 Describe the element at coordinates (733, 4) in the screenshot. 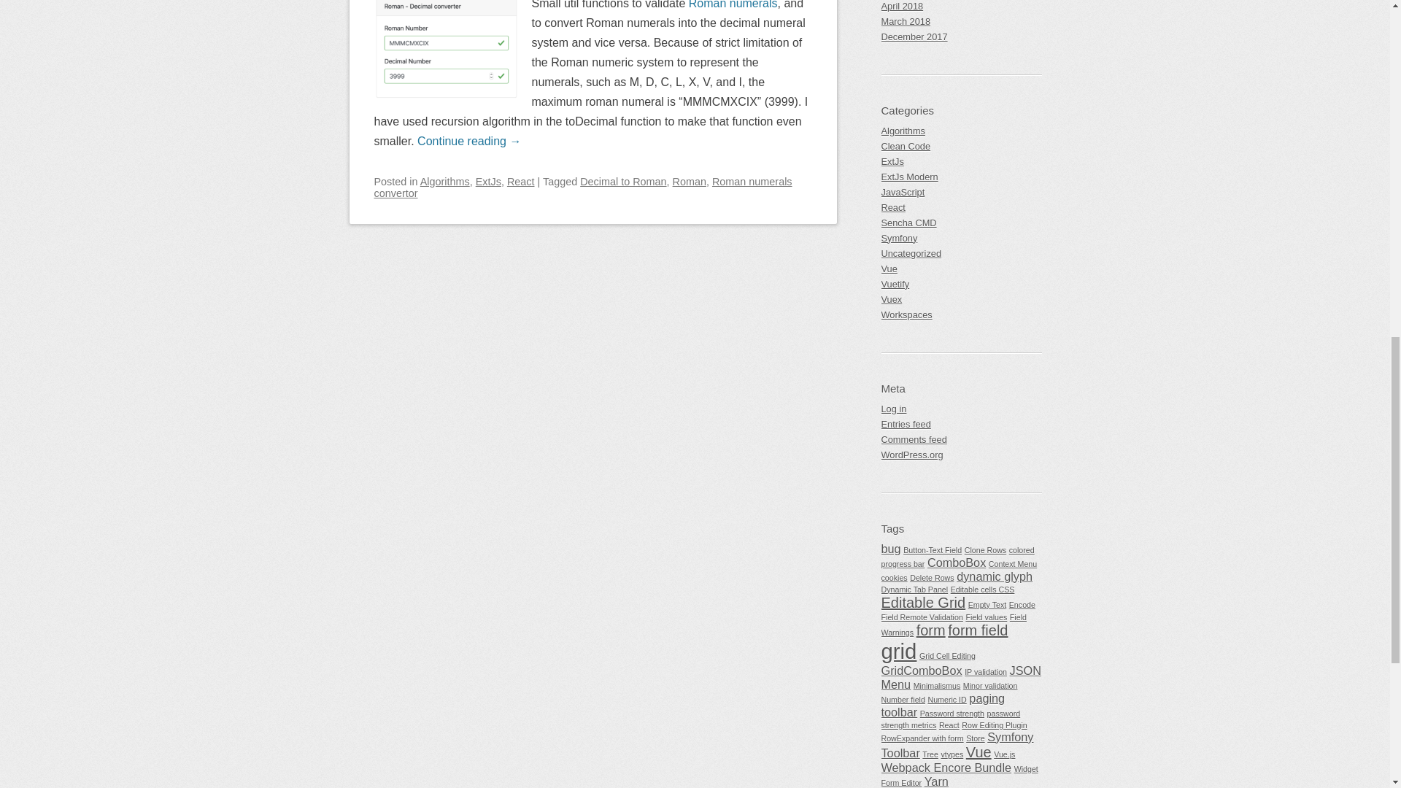

I see `Roman numerals` at that location.